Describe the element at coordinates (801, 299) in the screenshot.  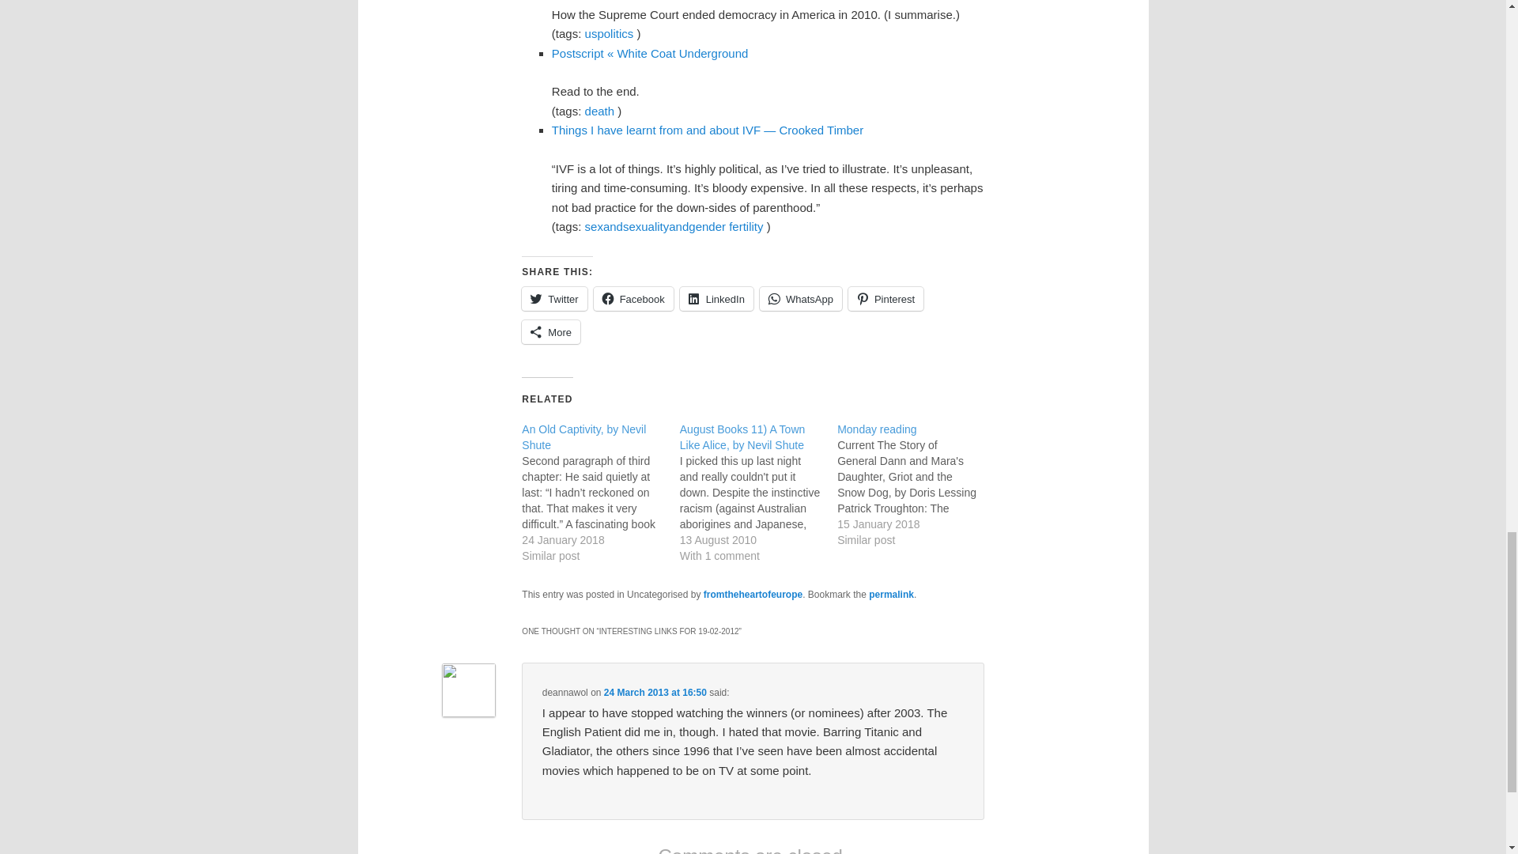
I see `Click to share on WhatsApp` at that location.